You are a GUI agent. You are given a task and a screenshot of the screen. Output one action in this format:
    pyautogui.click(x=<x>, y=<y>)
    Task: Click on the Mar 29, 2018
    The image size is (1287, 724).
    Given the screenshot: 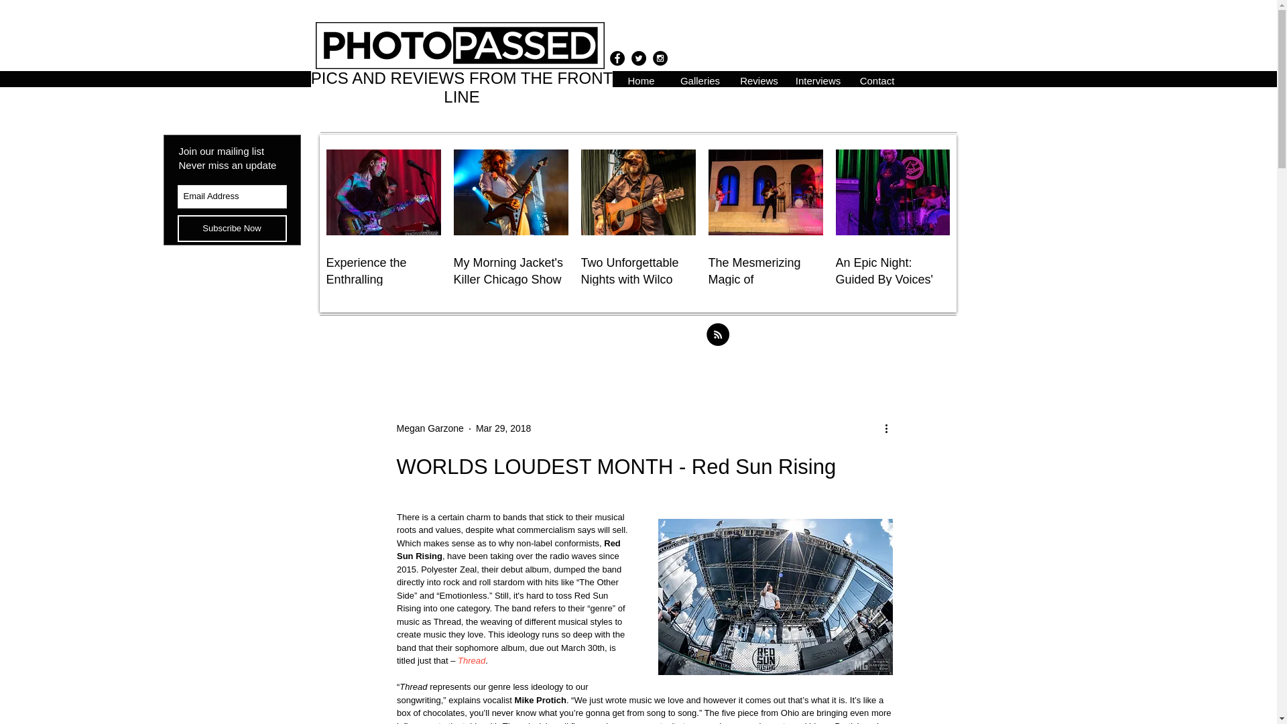 What is the action you would take?
    pyautogui.click(x=503, y=428)
    